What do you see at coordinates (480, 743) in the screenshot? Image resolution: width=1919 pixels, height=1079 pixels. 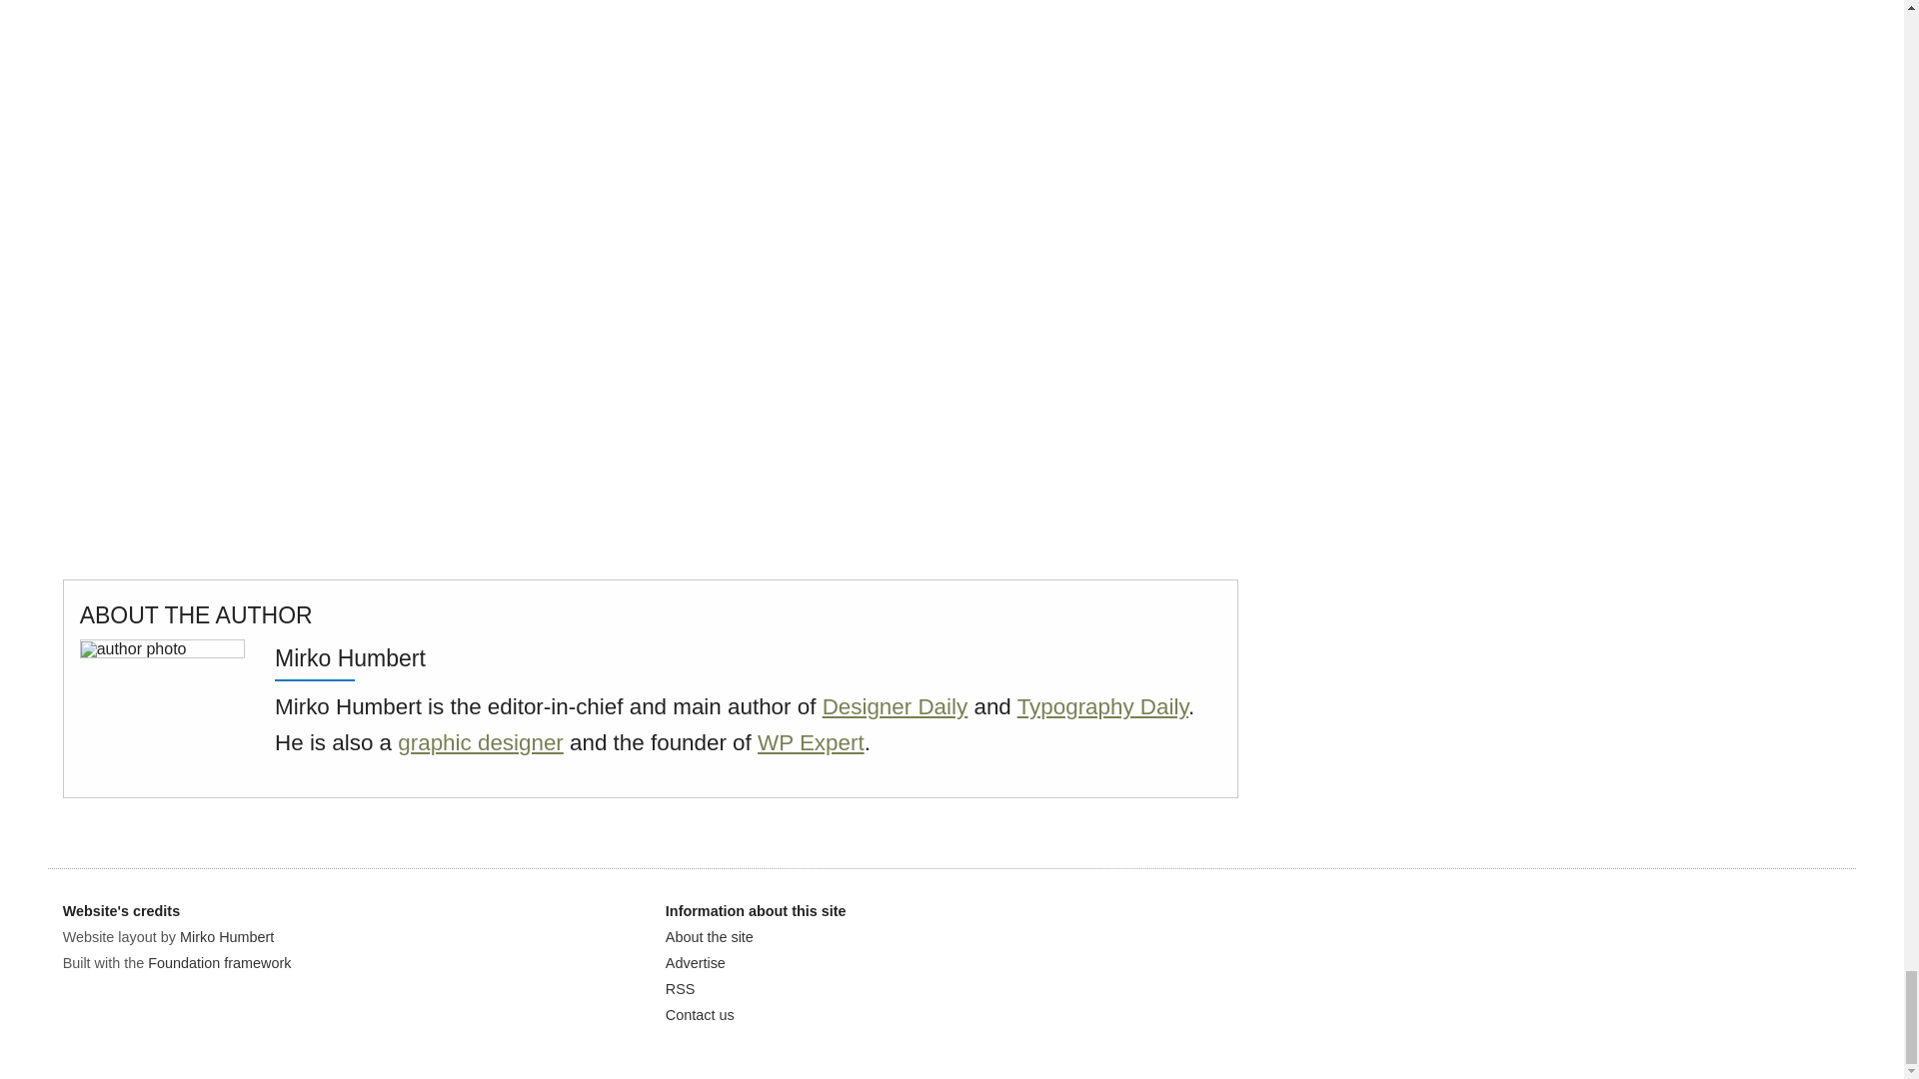 I see `graphic designer` at bounding box center [480, 743].